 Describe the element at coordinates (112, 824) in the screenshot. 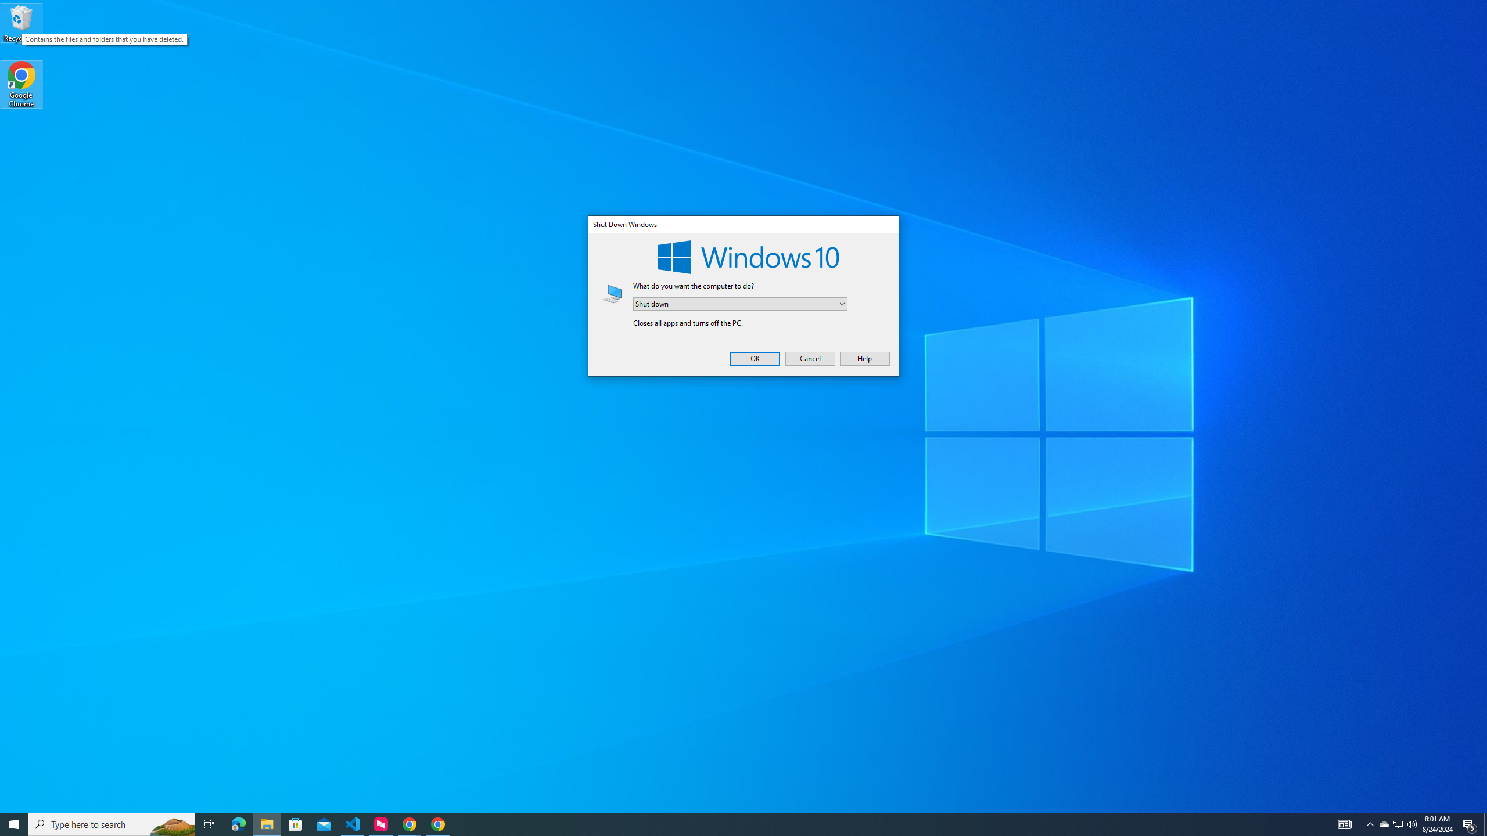

I see `Microsoft Edge` at that location.